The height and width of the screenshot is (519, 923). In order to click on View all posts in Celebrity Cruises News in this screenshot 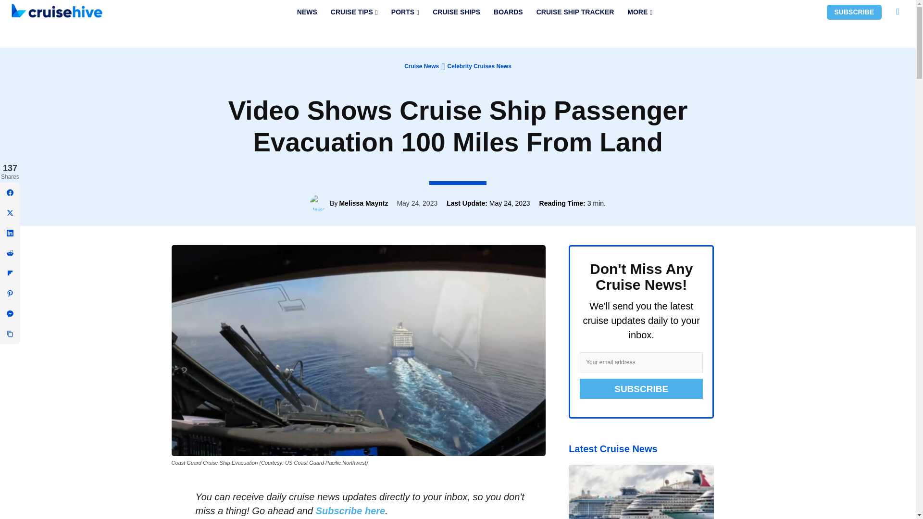, I will do `click(479, 66)`.